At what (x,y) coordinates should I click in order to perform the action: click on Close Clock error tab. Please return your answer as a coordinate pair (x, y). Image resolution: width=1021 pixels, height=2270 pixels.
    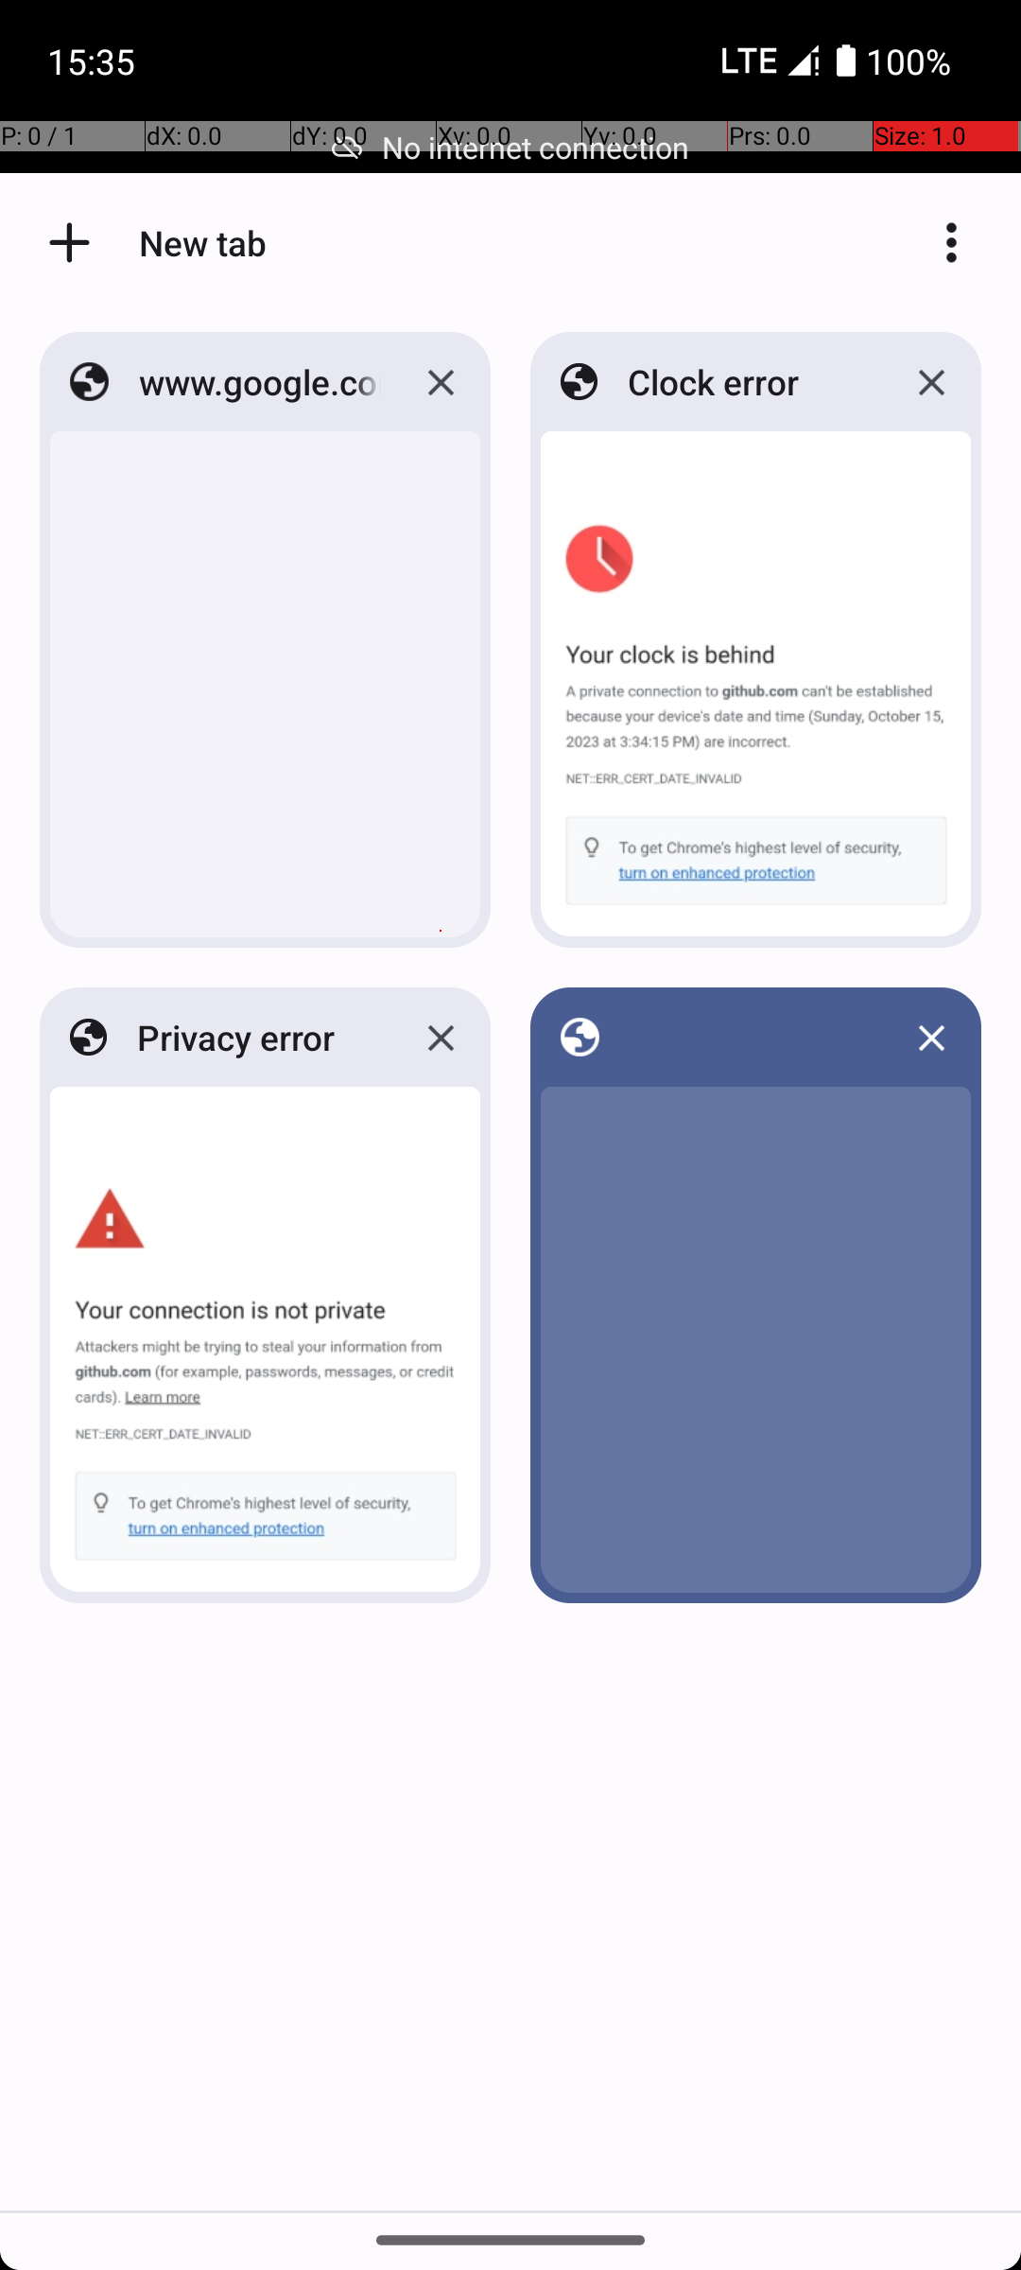
    Looking at the image, I should click on (931, 382).